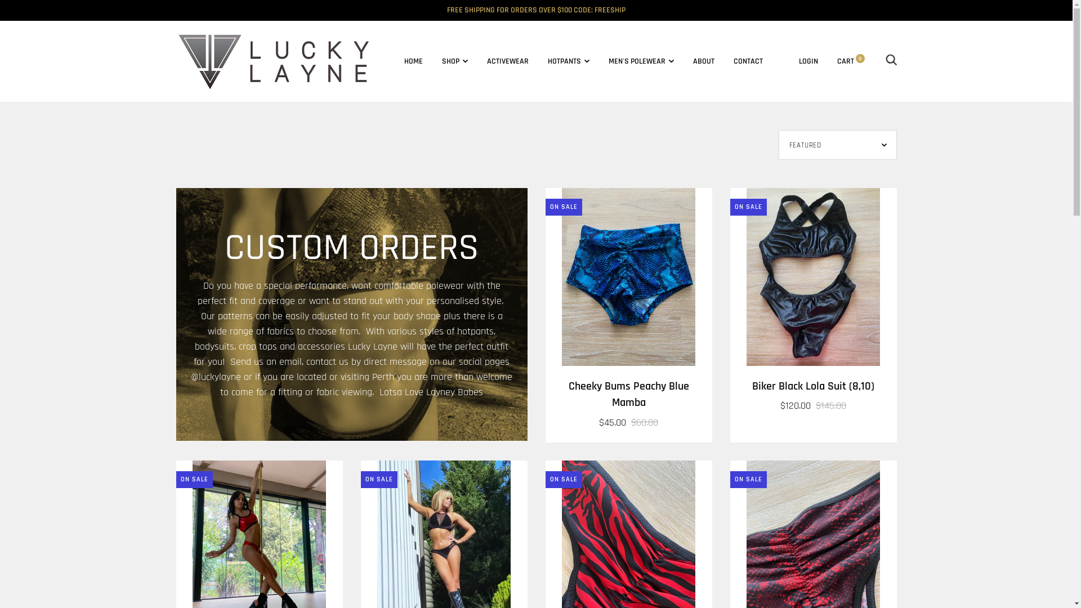  Describe the element at coordinates (568, 61) in the screenshot. I see `HOTPANTS` at that location.